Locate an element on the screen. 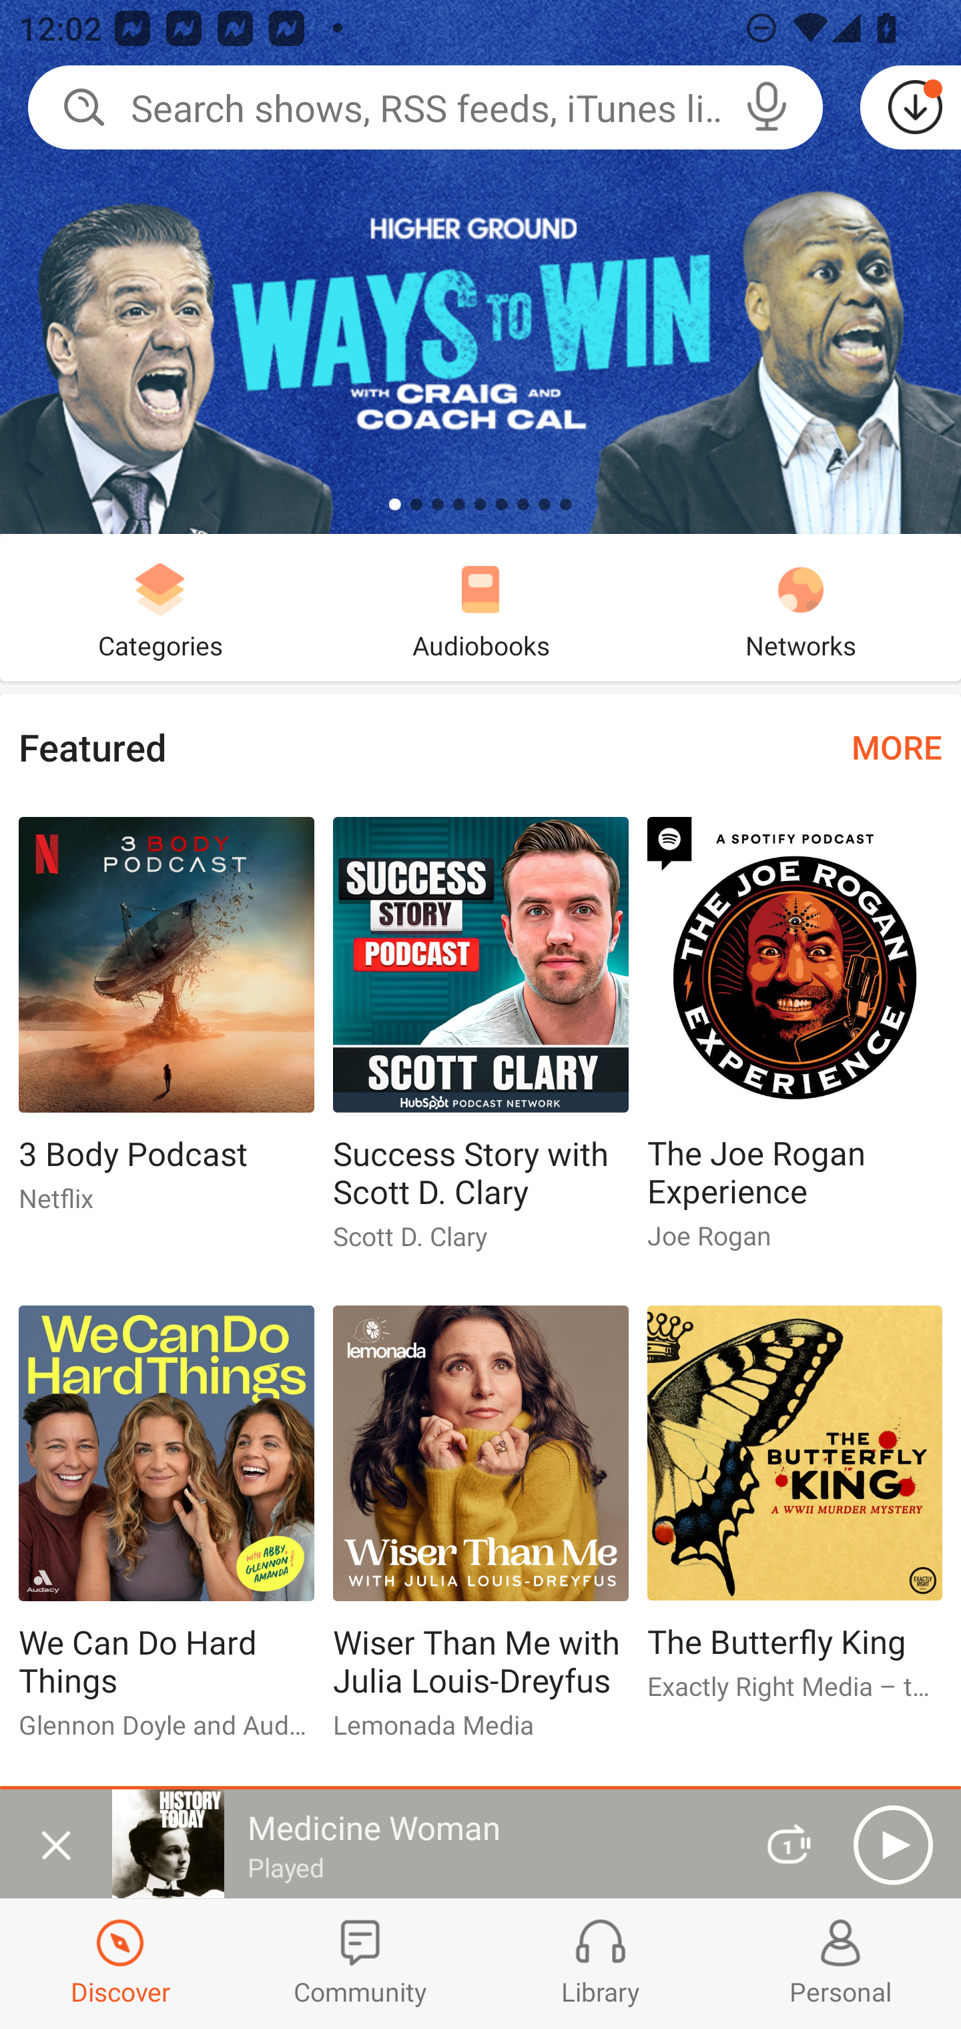 This screenshot has height=2029, width=961. Networks is located at coordinates (801, 607).